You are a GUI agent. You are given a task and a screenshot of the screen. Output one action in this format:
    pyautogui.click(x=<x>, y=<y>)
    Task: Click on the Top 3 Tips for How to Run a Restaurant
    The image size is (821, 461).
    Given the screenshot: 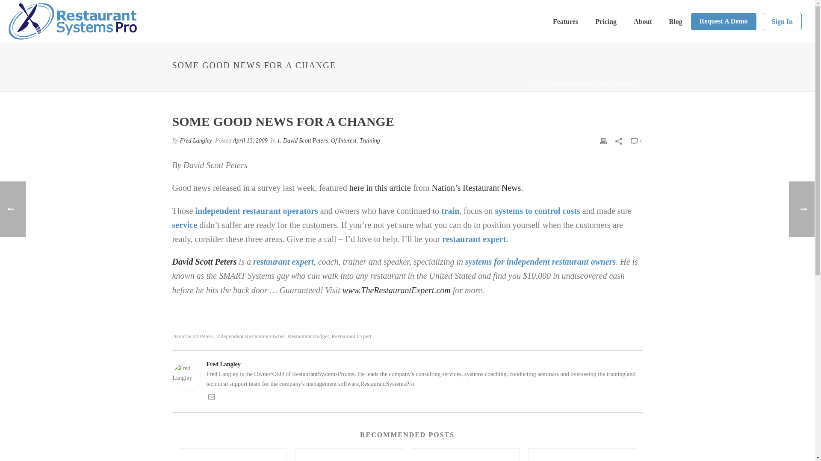 What is the action you would take?
    pyautogui.click(x=232, y=455)
    